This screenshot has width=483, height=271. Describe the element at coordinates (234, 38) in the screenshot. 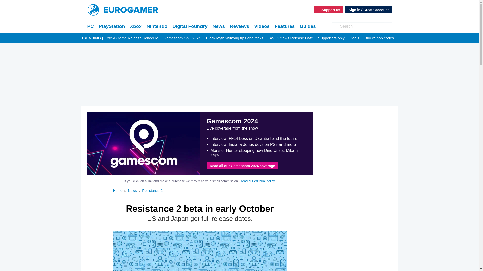

I see `Black Myth Wukong tips and tricks` at that location.